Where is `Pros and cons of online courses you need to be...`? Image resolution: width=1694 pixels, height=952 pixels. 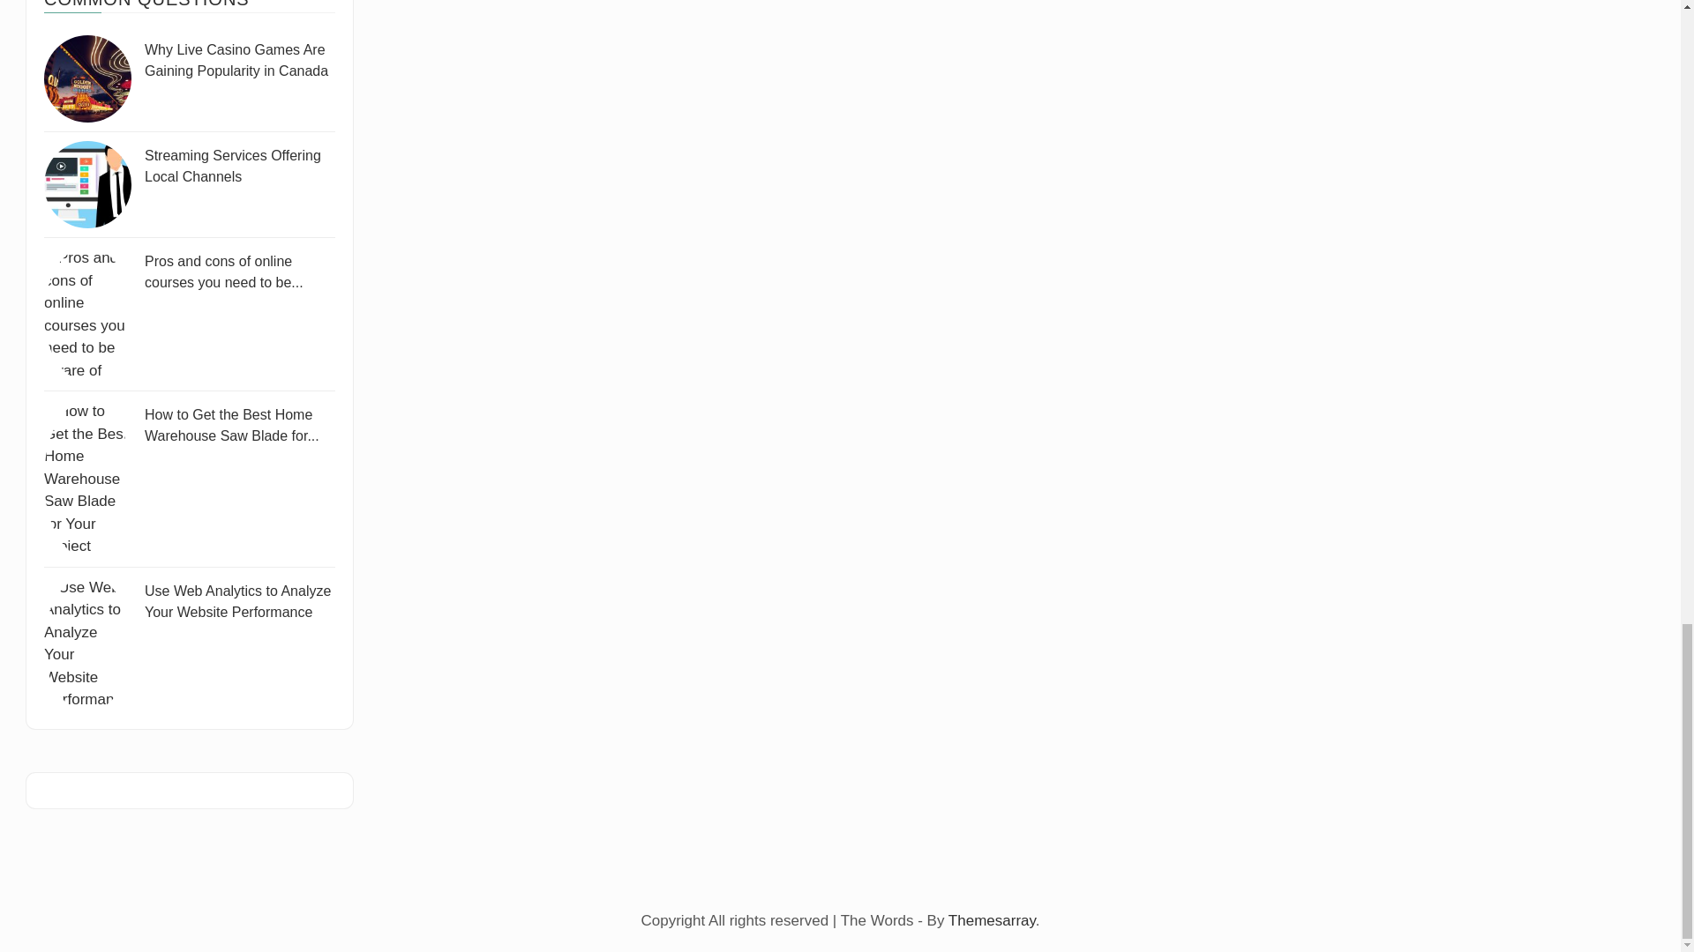 Pros and cons of online courses you need to be... is located at coordinates (223, 271).